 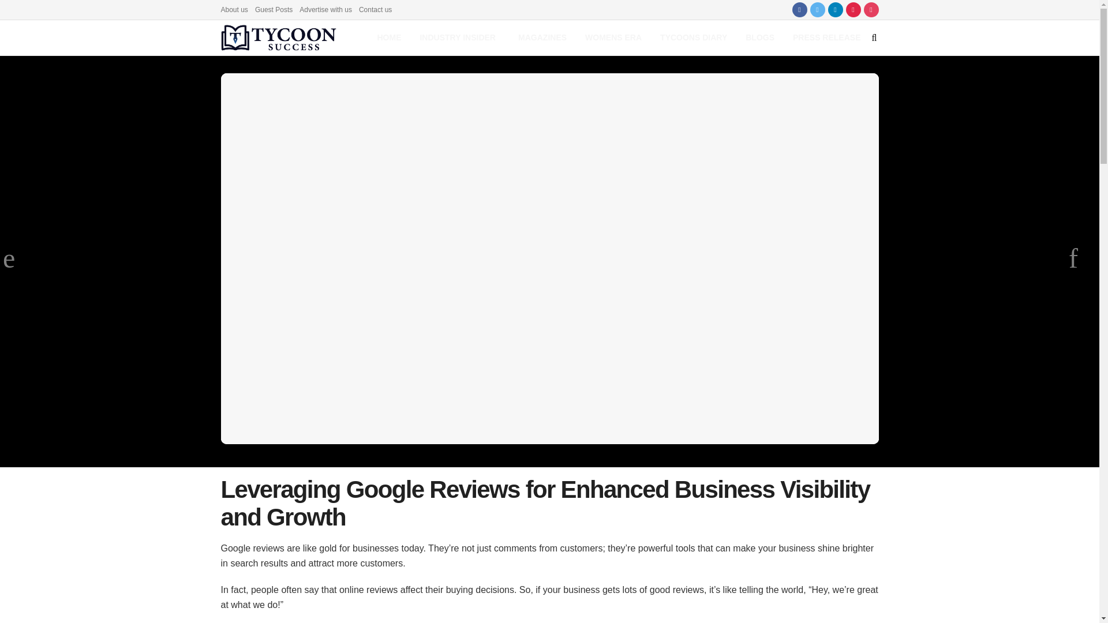 What do you see at coordinates (325, 9) in the screenshot?
I see `Advertise with us` at bounding box center [325, 9].